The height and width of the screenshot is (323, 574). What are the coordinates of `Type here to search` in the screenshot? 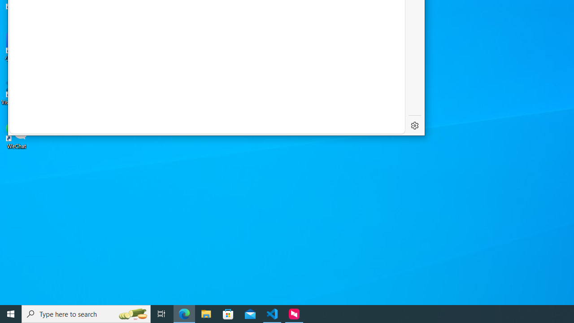 It's located at (86, 314).